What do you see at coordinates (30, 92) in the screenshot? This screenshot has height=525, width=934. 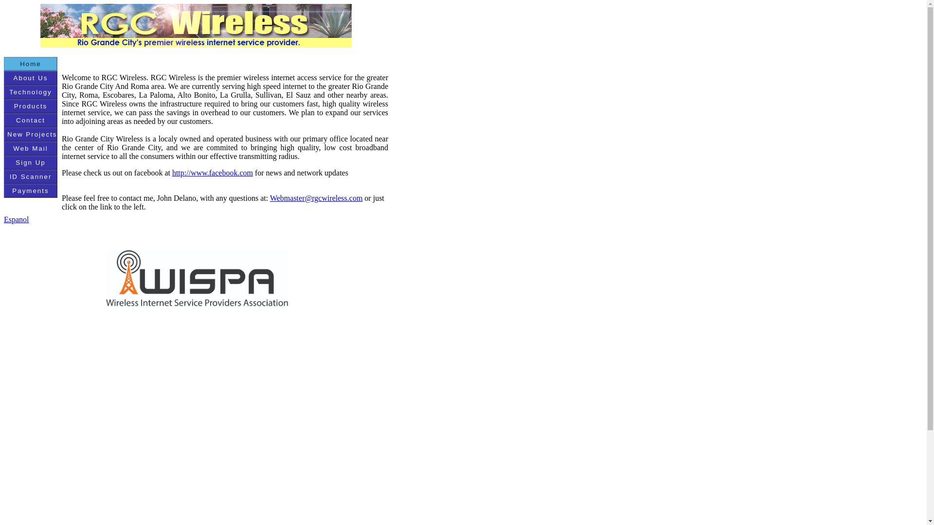 I see `Technology` at bounding box center [30, 92].